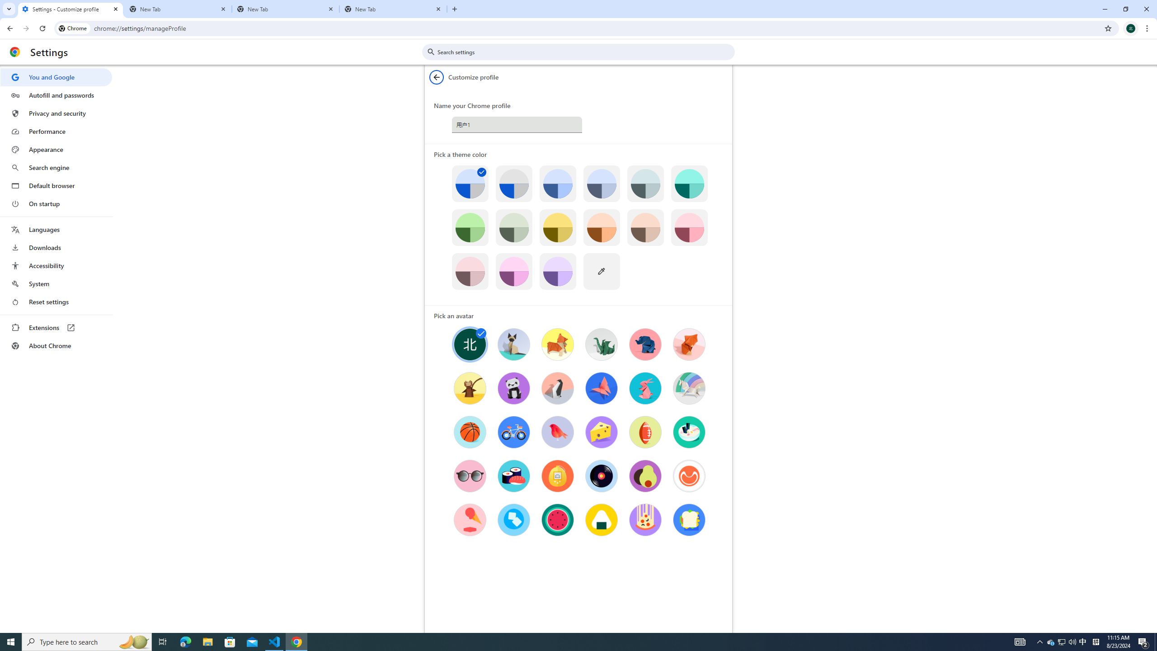  Describe the element at coordinates (56, 168) in the screenshot. I see `Search engine` at that location.